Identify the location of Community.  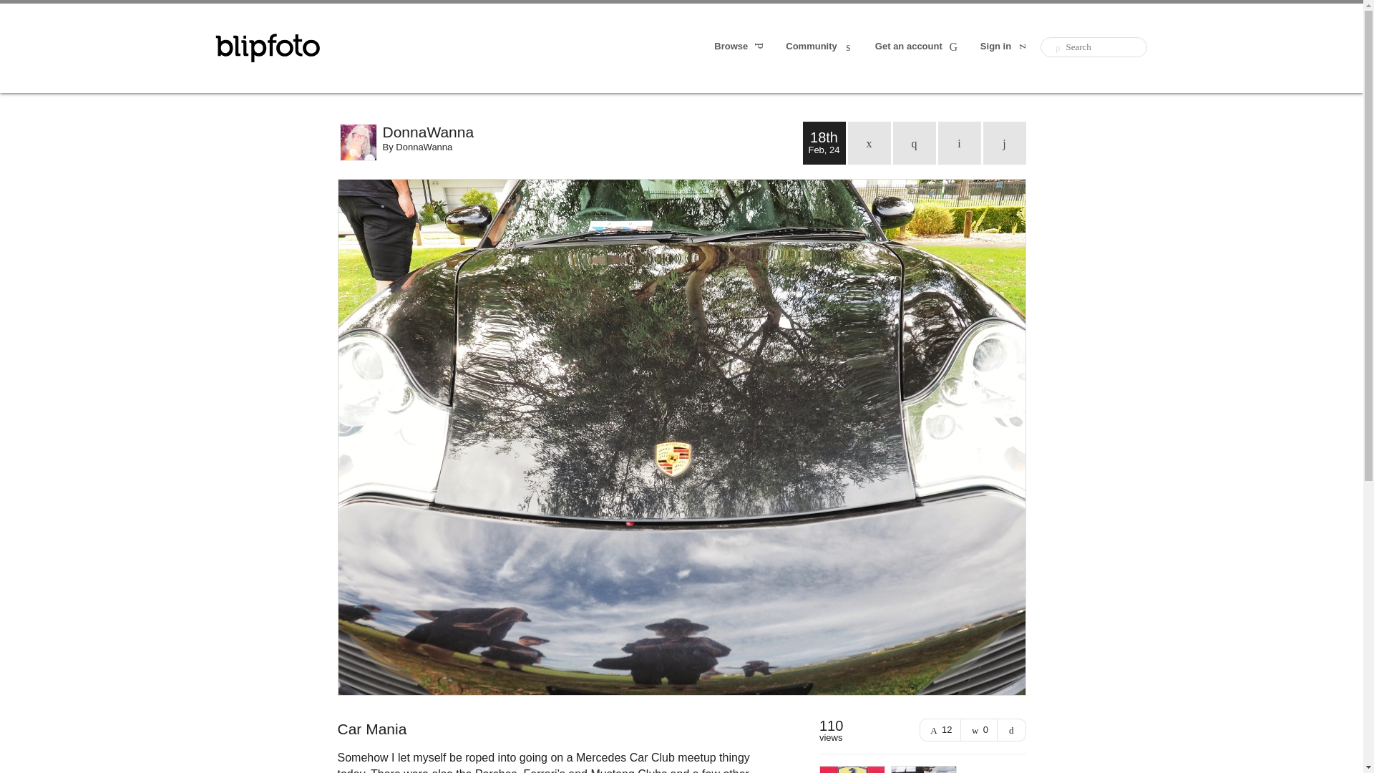
(820, 47).